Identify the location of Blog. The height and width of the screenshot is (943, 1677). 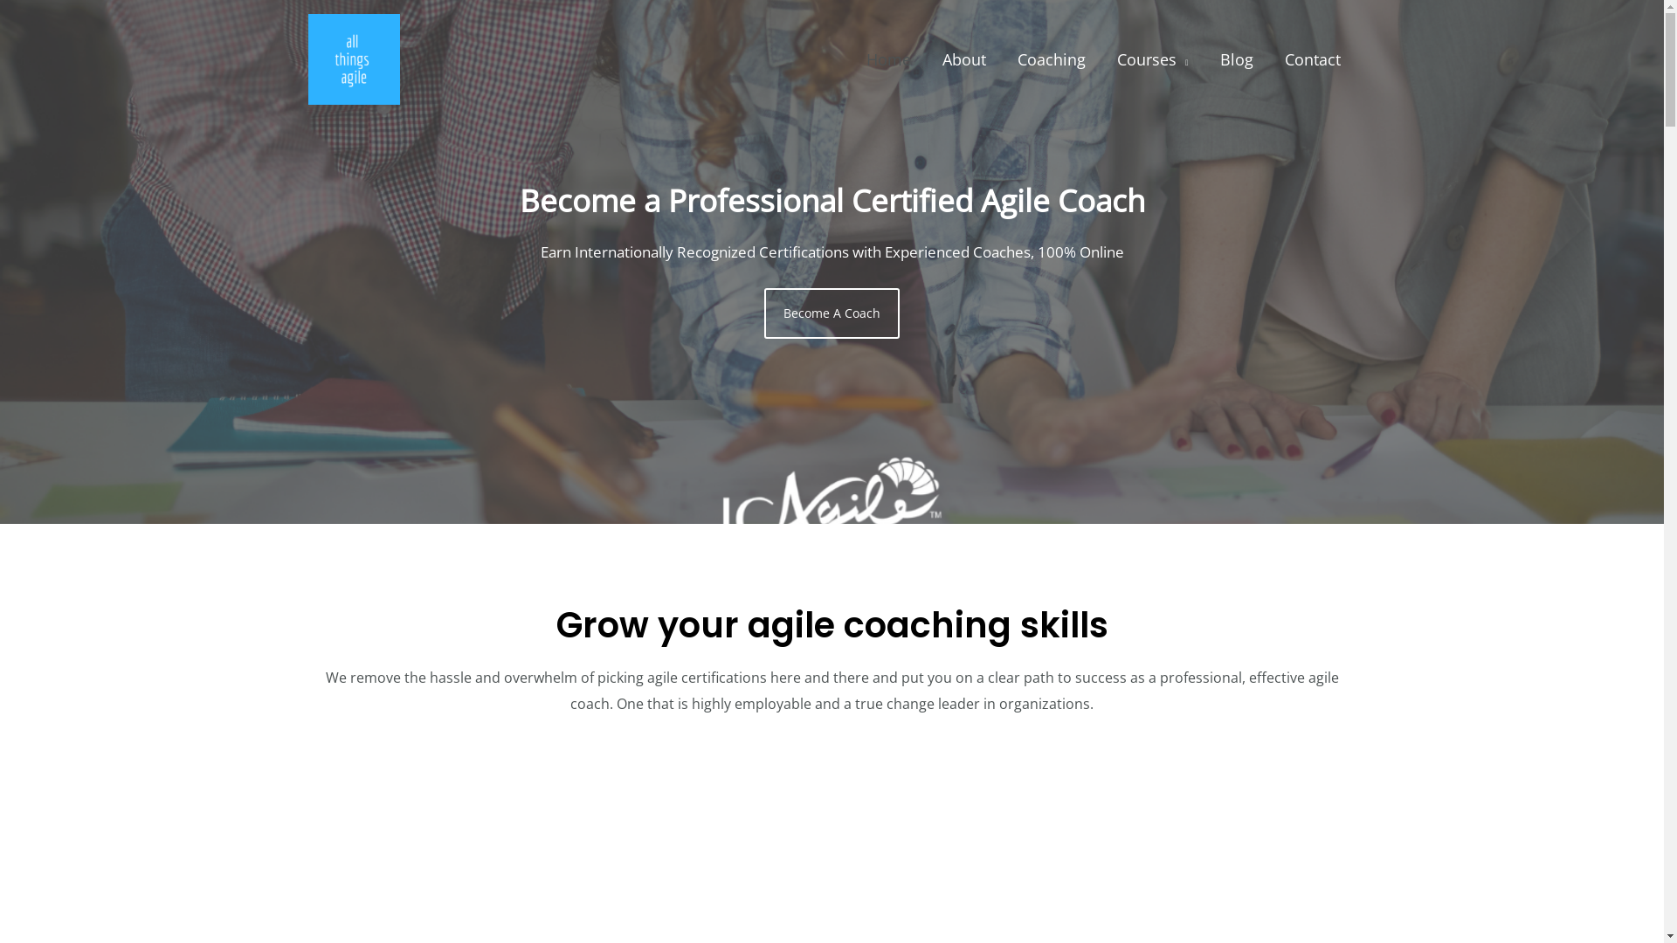
(1236, 59).